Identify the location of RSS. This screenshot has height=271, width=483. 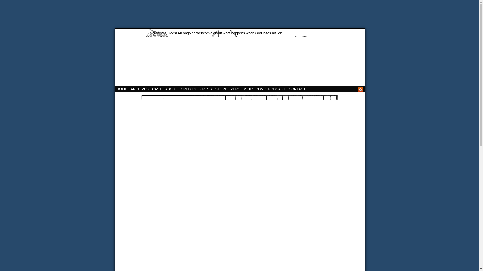
(360, 89).